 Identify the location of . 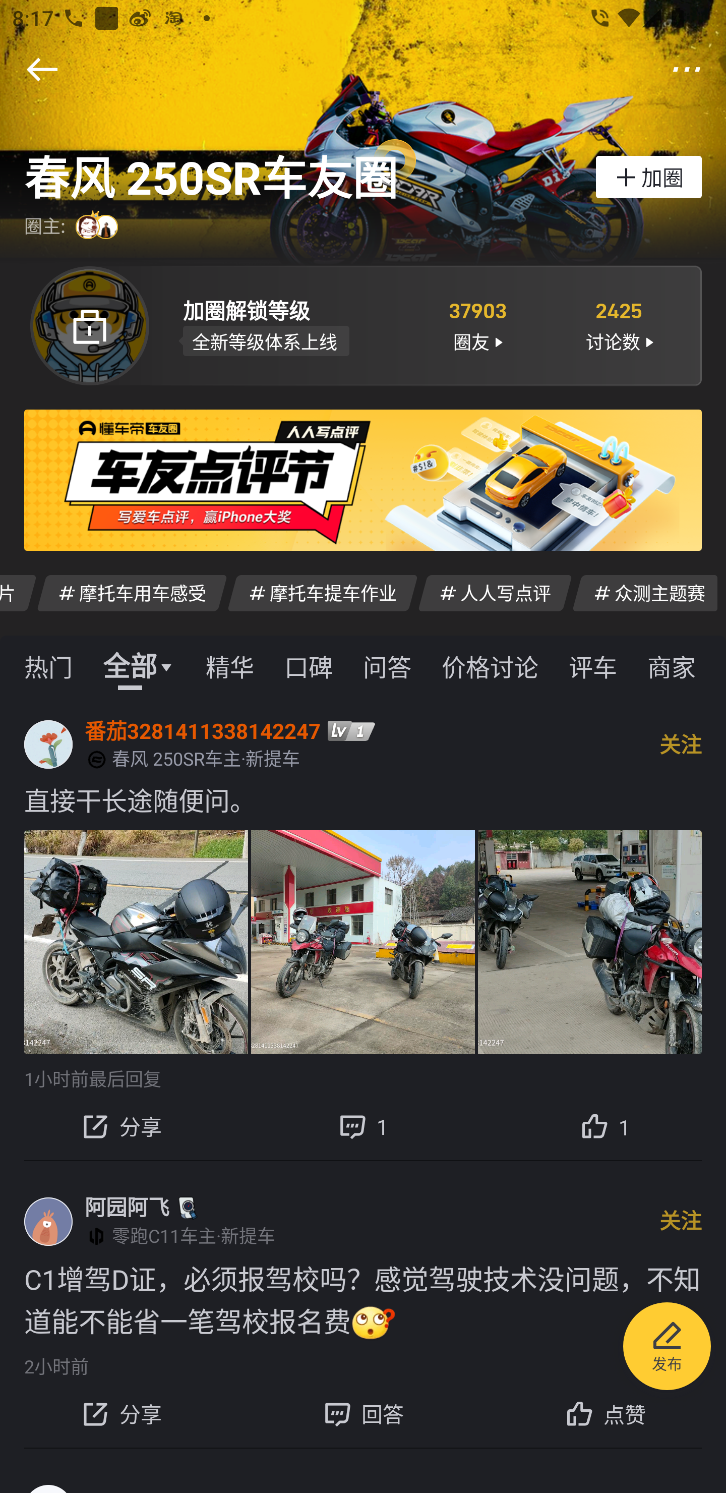
(687, 69).